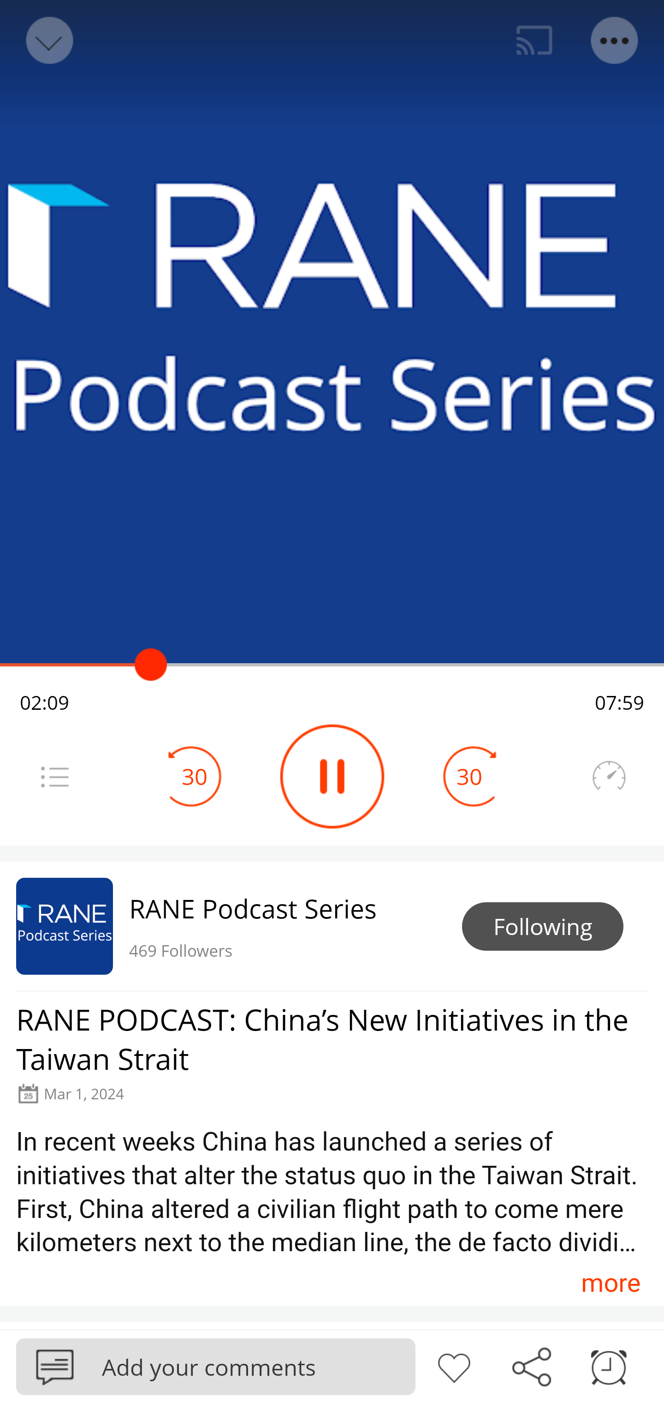  I want to click on Cast. Disconnected, so click(534, 41).